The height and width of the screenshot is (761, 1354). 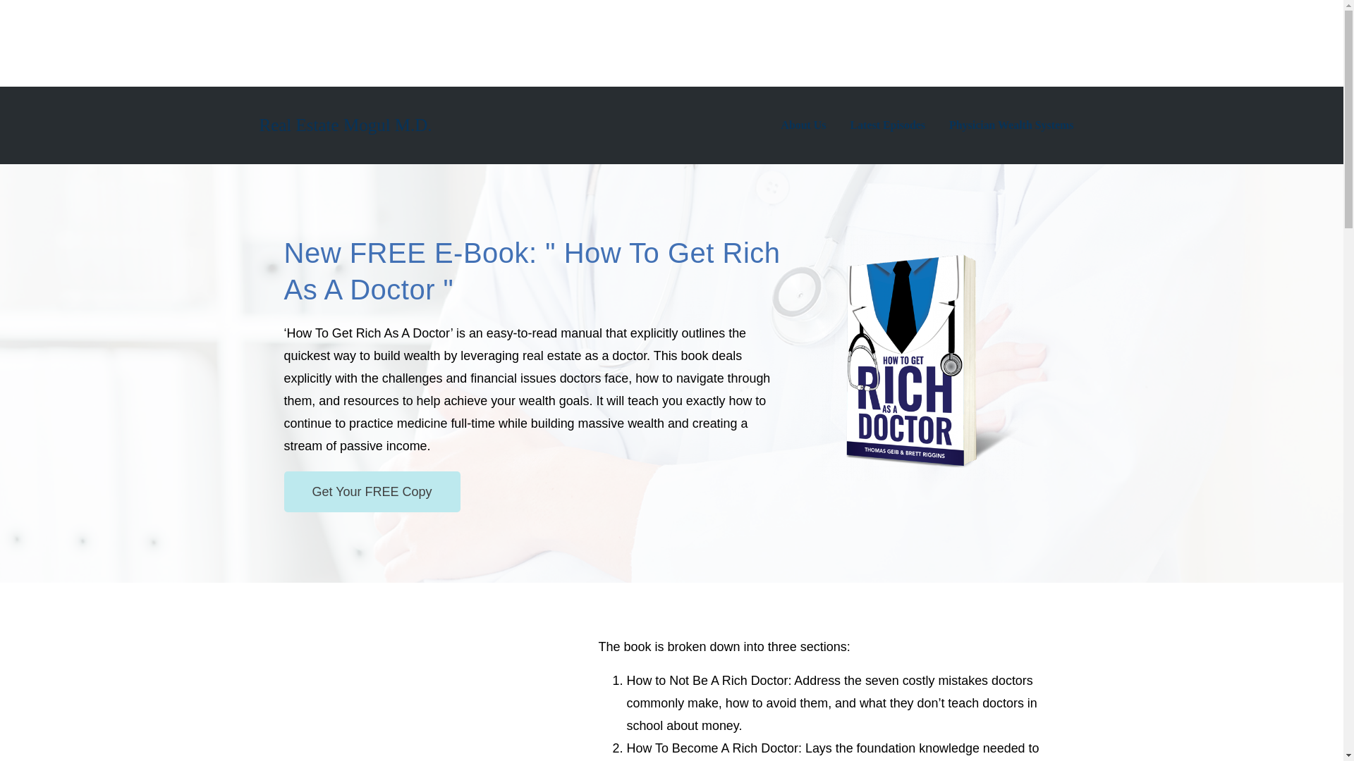 I want to click on Latest Episodes, so click(x=888, y=125).